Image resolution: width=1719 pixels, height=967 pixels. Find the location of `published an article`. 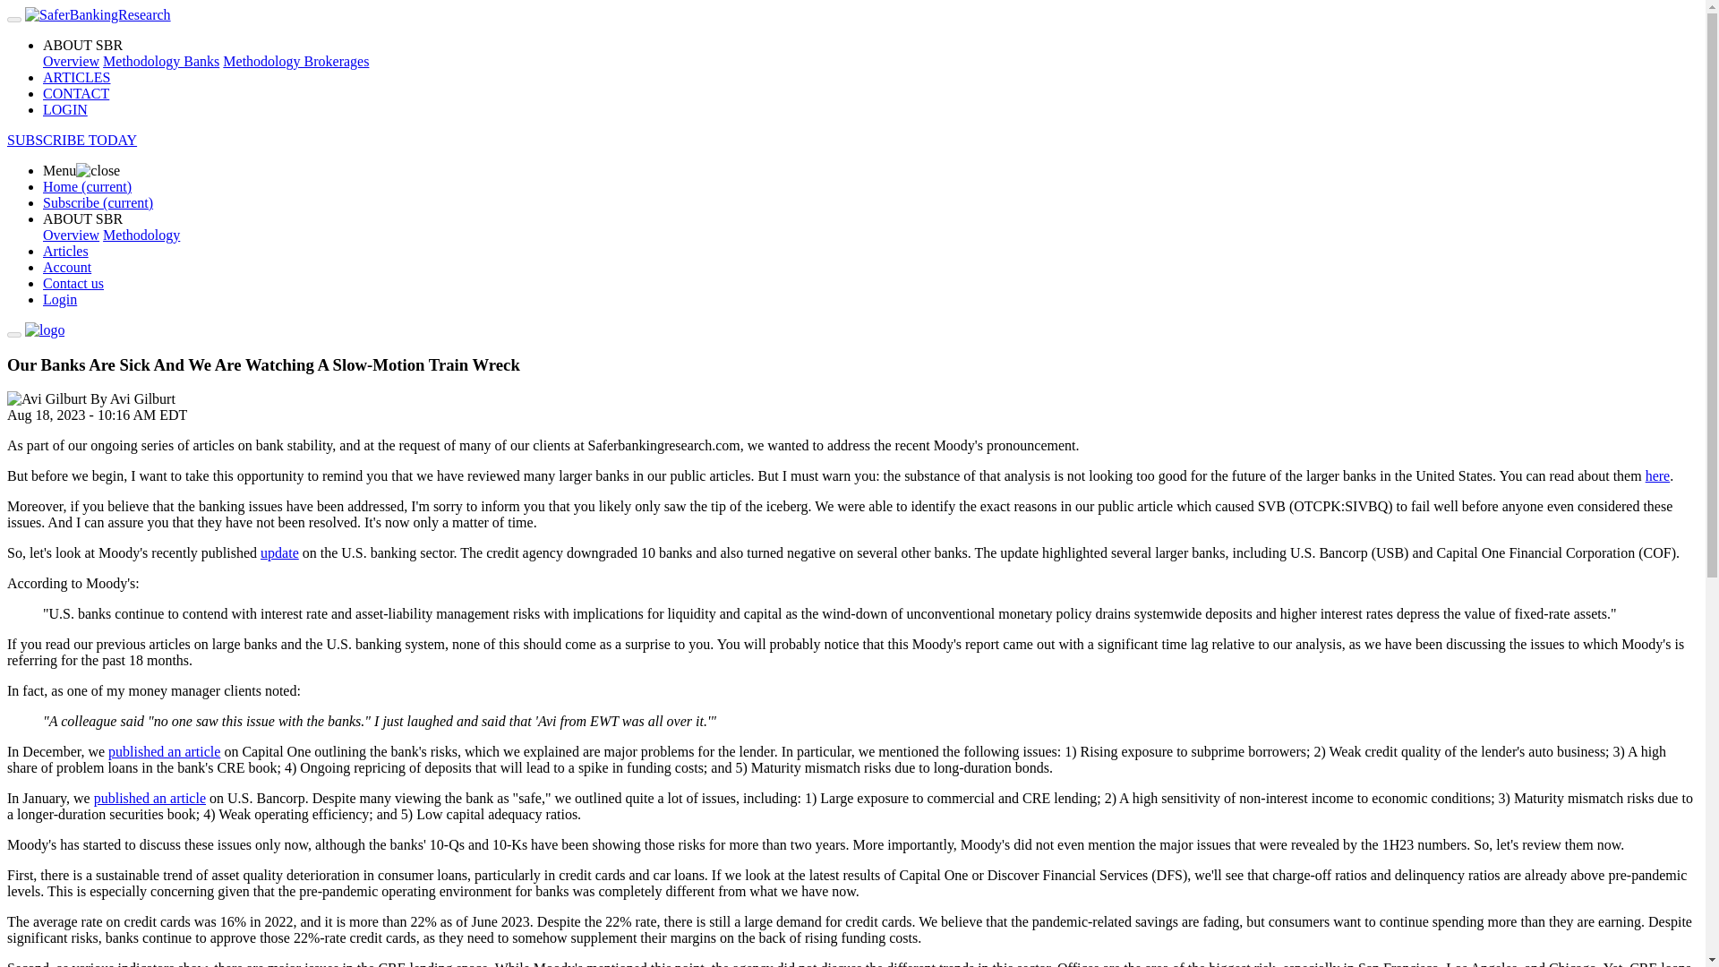

published an article is located at coordinates (150, 798).